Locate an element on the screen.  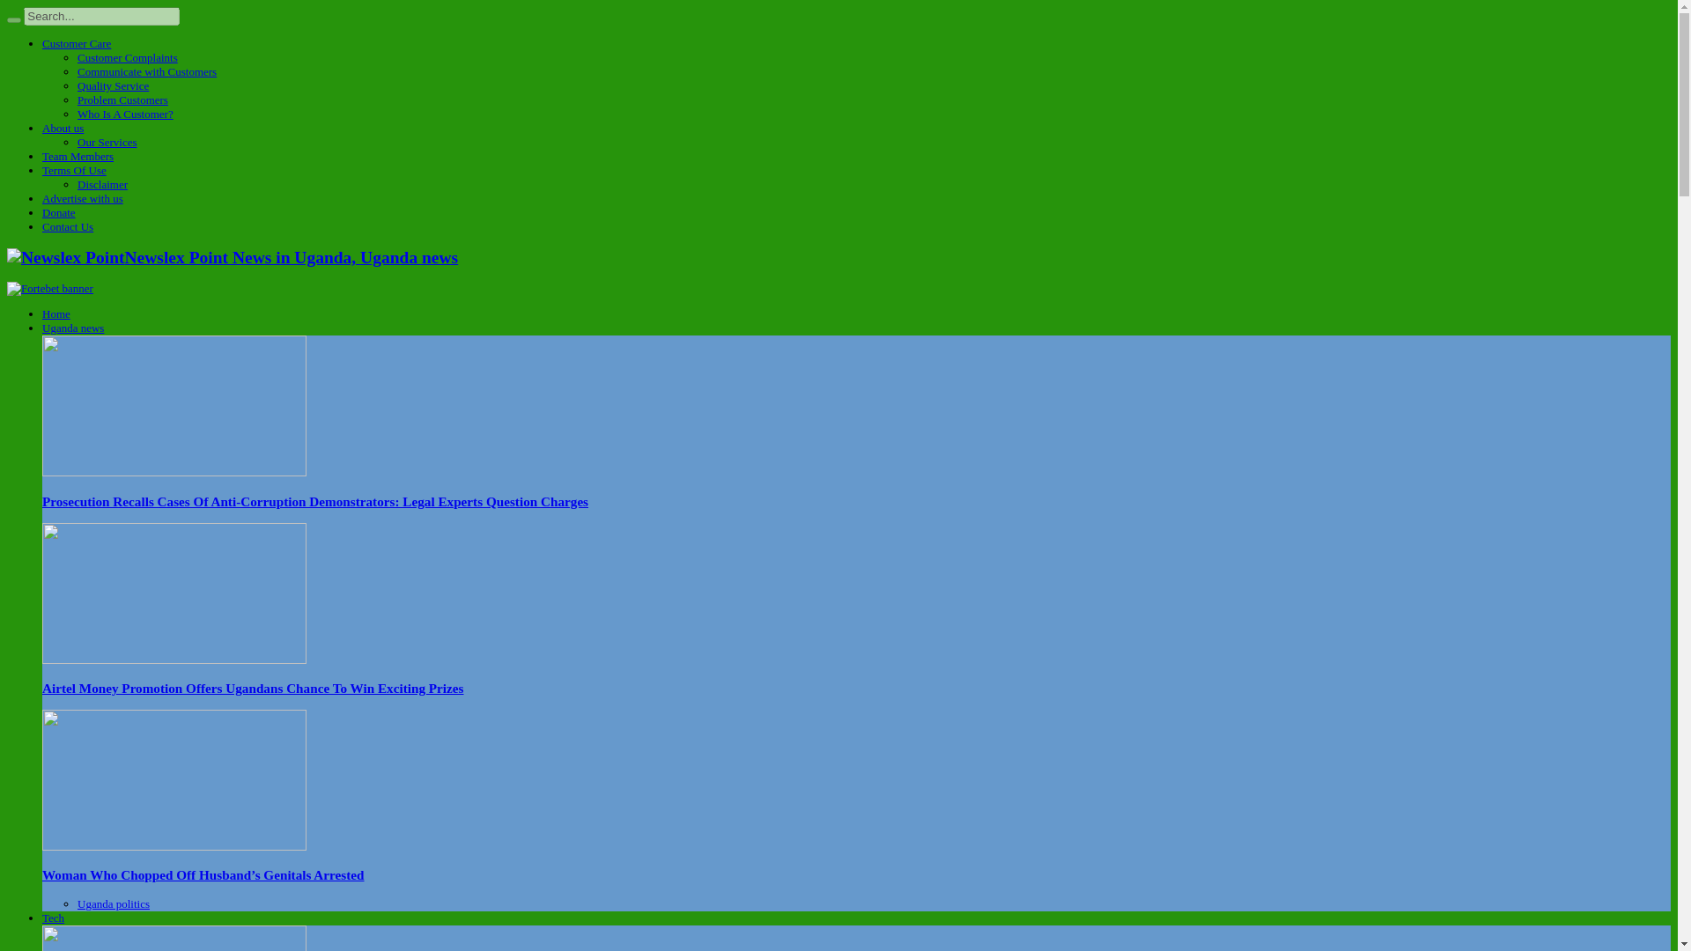
Search... is located at coordinates (100, 16).